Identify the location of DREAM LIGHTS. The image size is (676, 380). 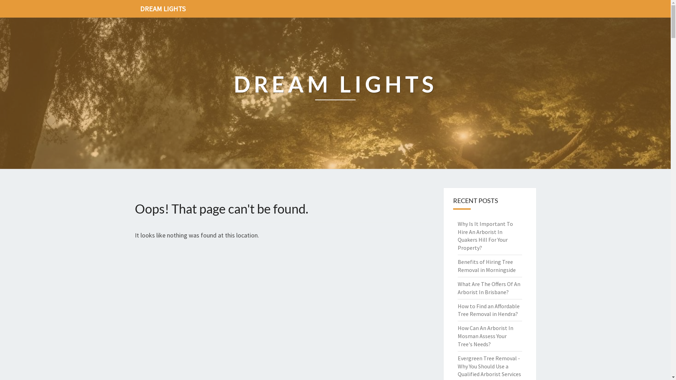
(163, 9).